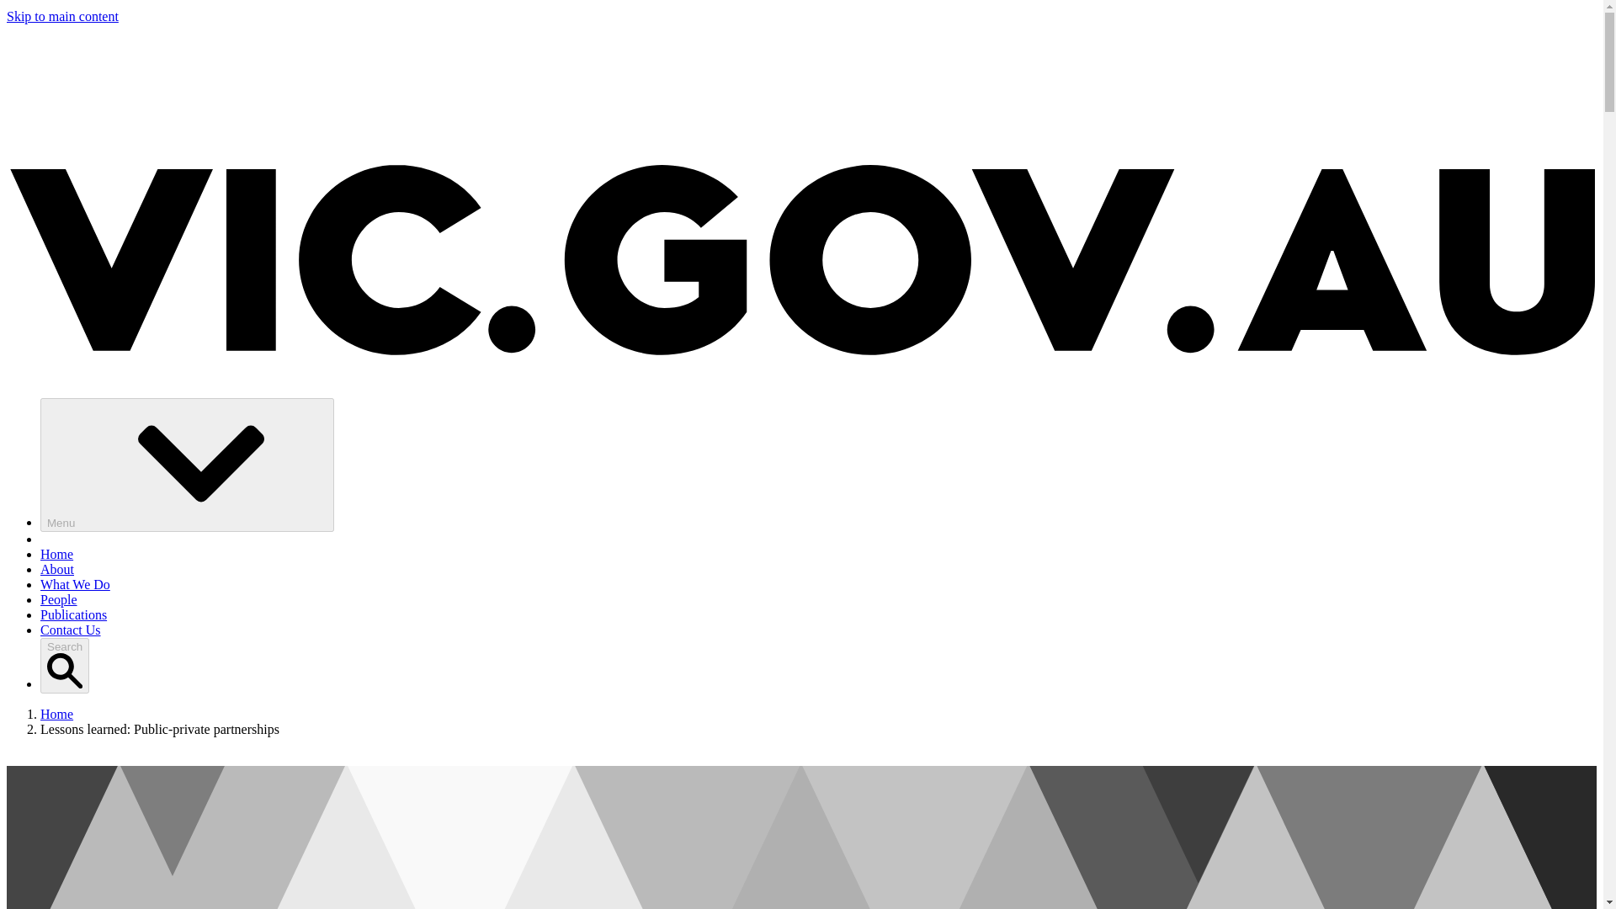 The width and height of the screenshot is (1616, 909). What do you see at coordinates (56, 714) in the screenshot?
I see `Home` at bounding box center [56, 714].